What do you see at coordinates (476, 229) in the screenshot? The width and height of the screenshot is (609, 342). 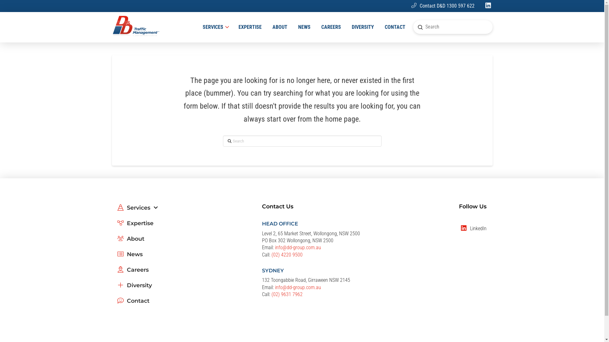 I see `LinkedIn` at bounding box center [476, 229].